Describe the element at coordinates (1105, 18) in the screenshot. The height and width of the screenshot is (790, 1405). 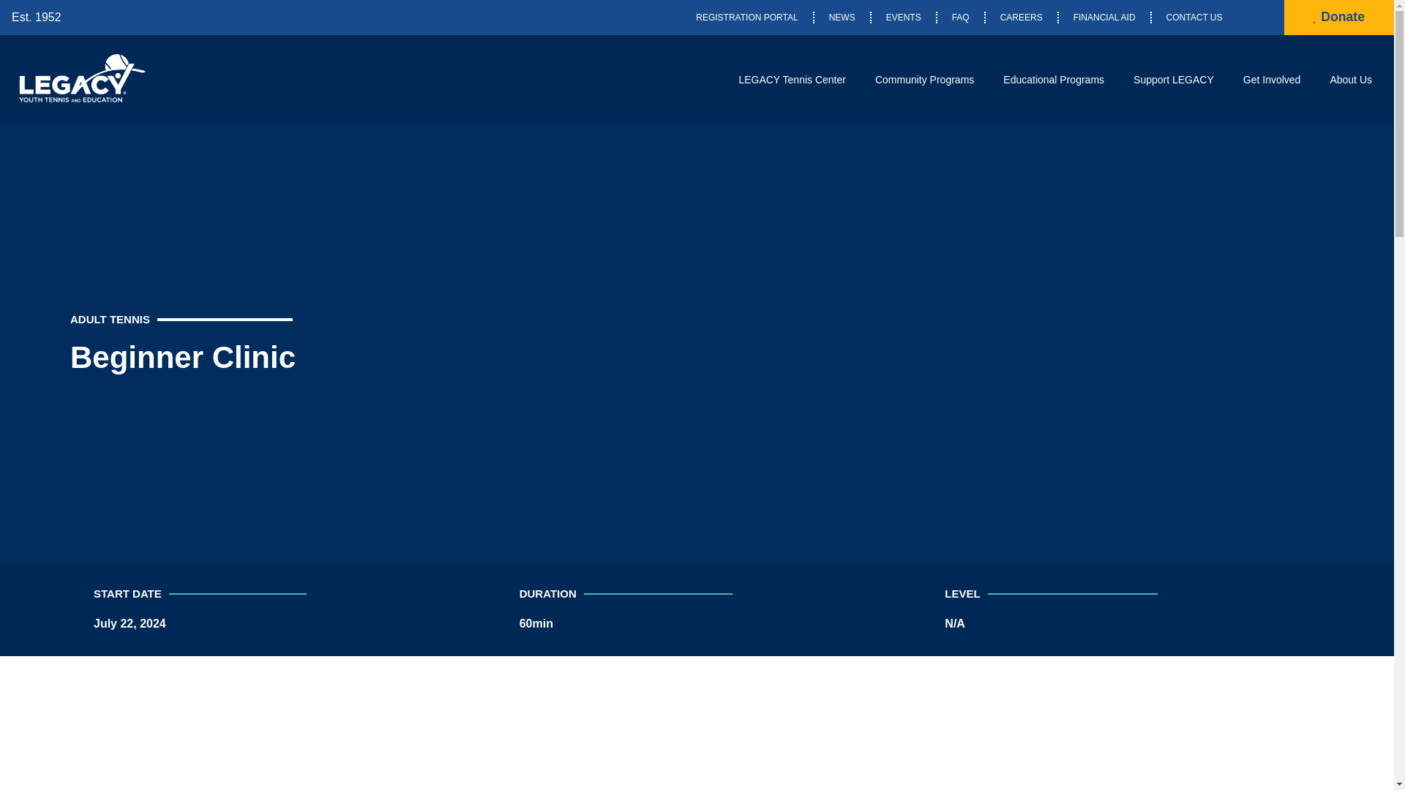
I see `FINANCIAL AID` at that location.